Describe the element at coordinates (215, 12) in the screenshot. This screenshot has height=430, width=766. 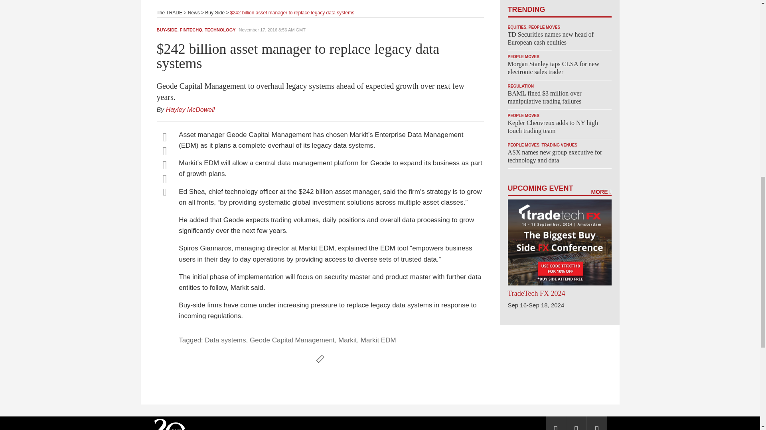
I see `Go to the Buy-Side Category archives.` at that location.